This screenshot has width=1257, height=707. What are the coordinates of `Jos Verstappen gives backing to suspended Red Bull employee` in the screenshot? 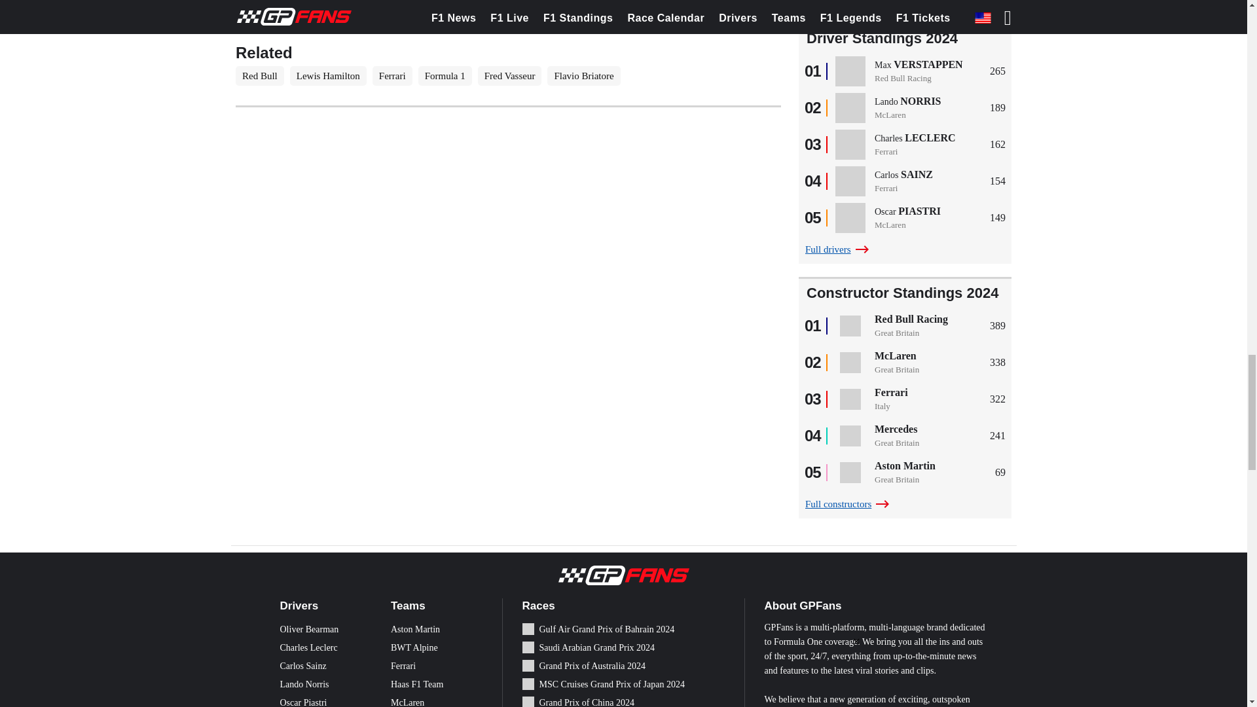 It's located at (454, 27).